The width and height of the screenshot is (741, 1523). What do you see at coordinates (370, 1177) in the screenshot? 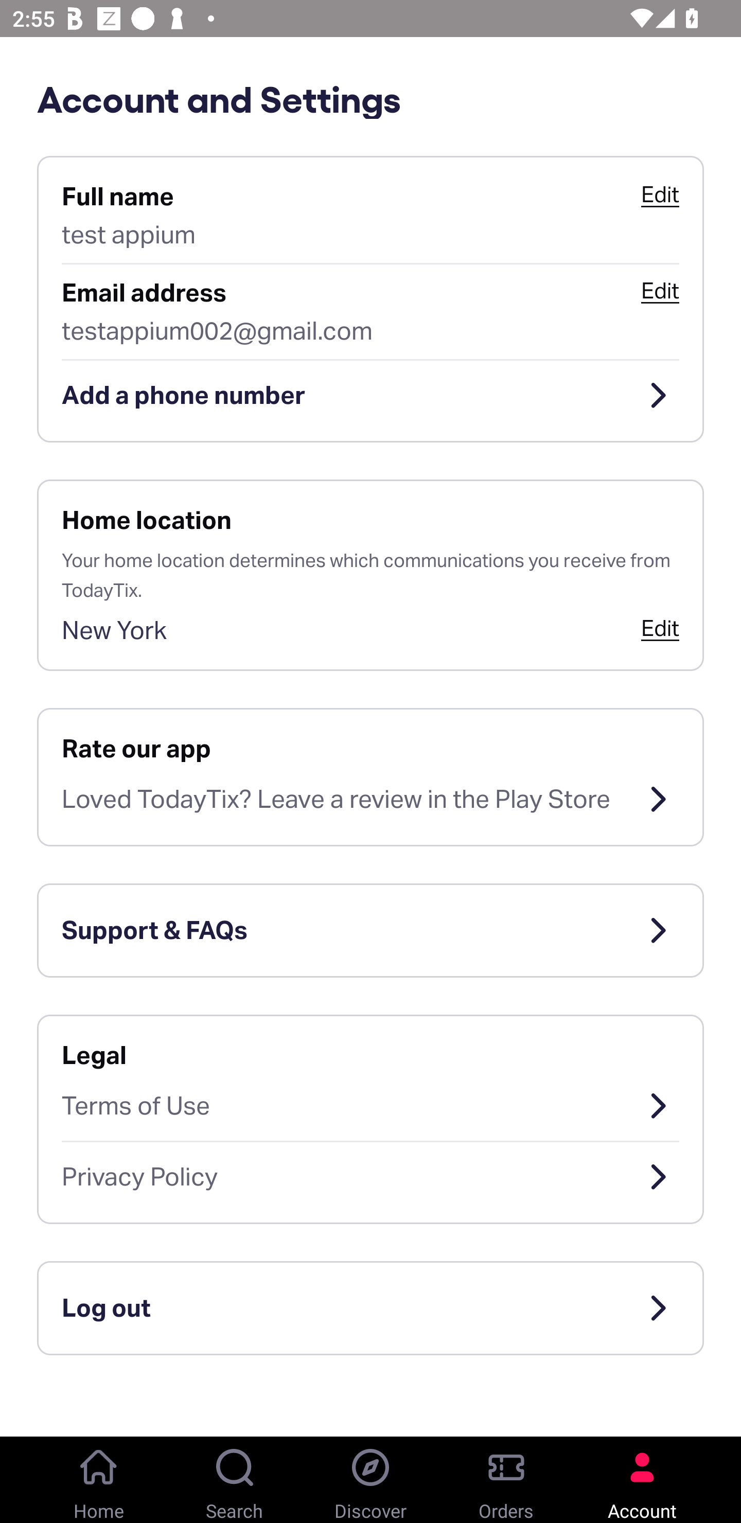
I see `Privacy Policy` at bounding box center [370, 1177].